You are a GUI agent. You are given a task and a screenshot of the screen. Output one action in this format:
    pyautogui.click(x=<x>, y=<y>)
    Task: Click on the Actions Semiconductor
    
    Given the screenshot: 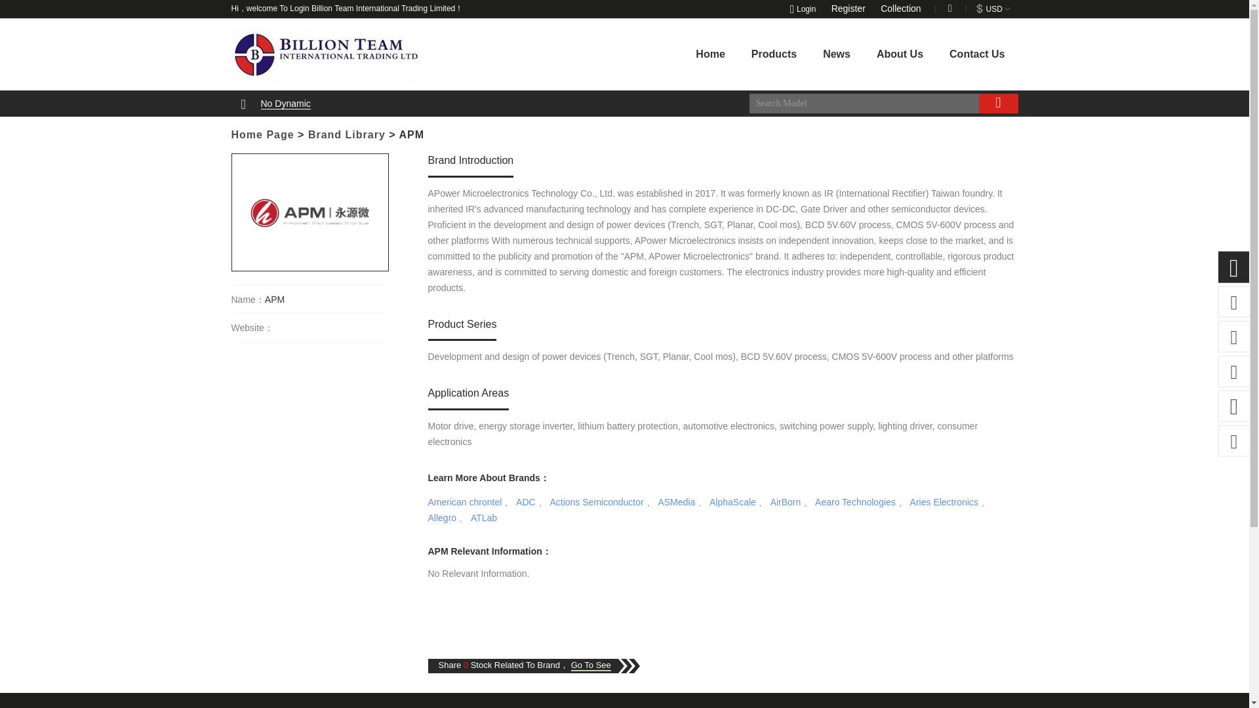 What is the action you would take?
    pyautogui.click(x=596, y=502)
    